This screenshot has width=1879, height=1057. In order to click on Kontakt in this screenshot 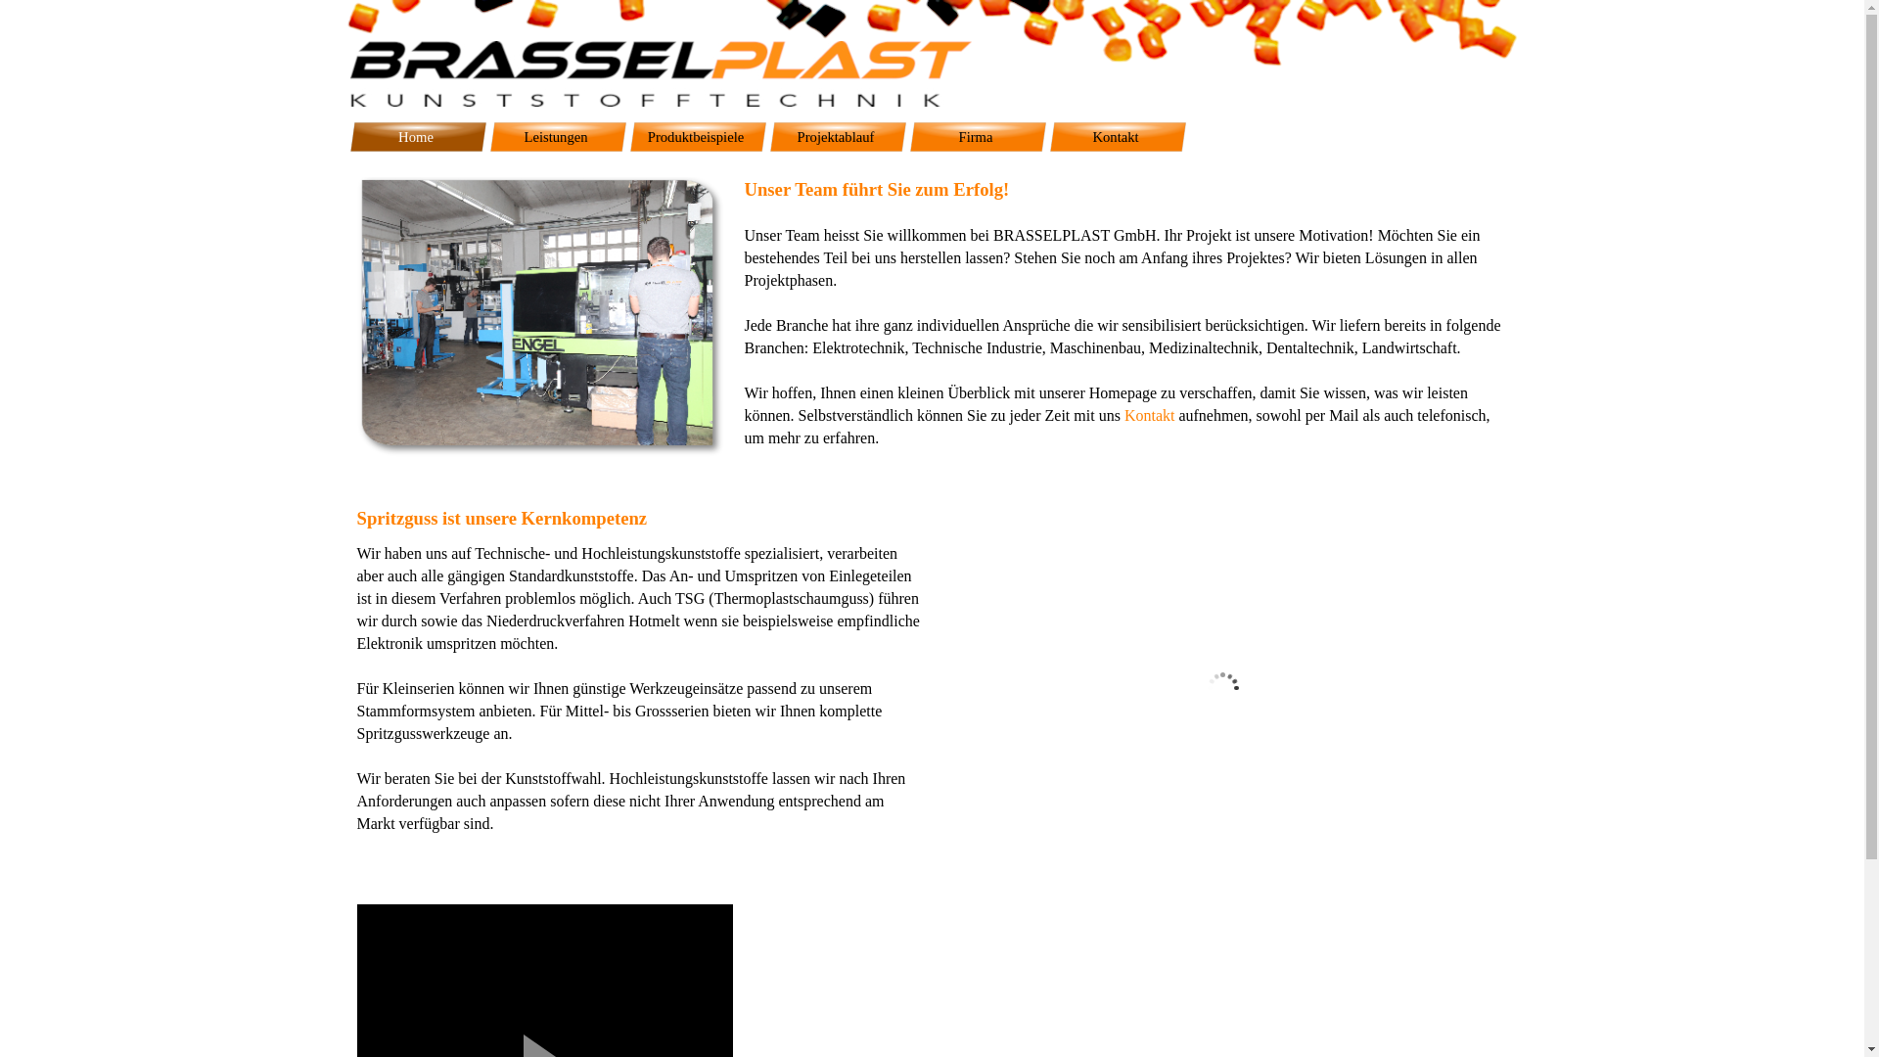, I will do `click(1150, 415)`.